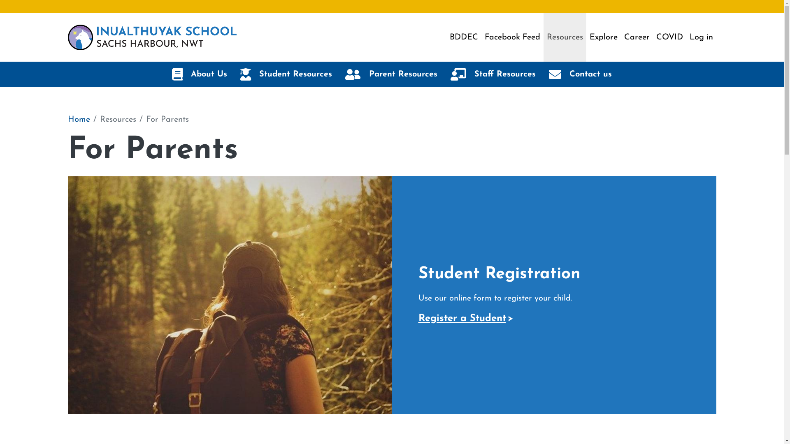 This screenshot has width=790, height=444. Describe the element at coordinates (79, 120) in the screenshot. I see `Home` at that location.